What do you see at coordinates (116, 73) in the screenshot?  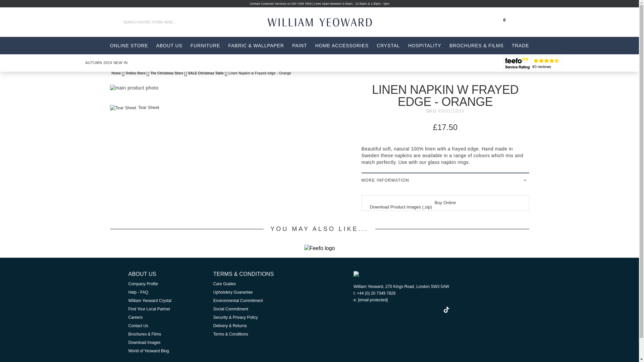 I see `Go to Home Page` at bounding box center [116, 73].